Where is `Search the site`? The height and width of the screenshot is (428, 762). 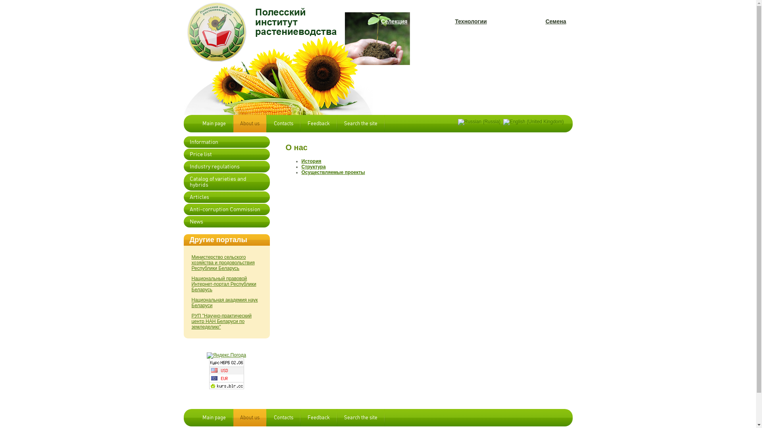
Search the site is located at coordinates (361, 124).